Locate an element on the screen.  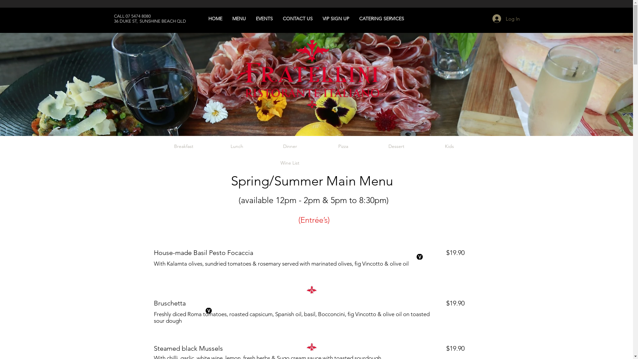
Dessert is located at coordinates (396, 146).